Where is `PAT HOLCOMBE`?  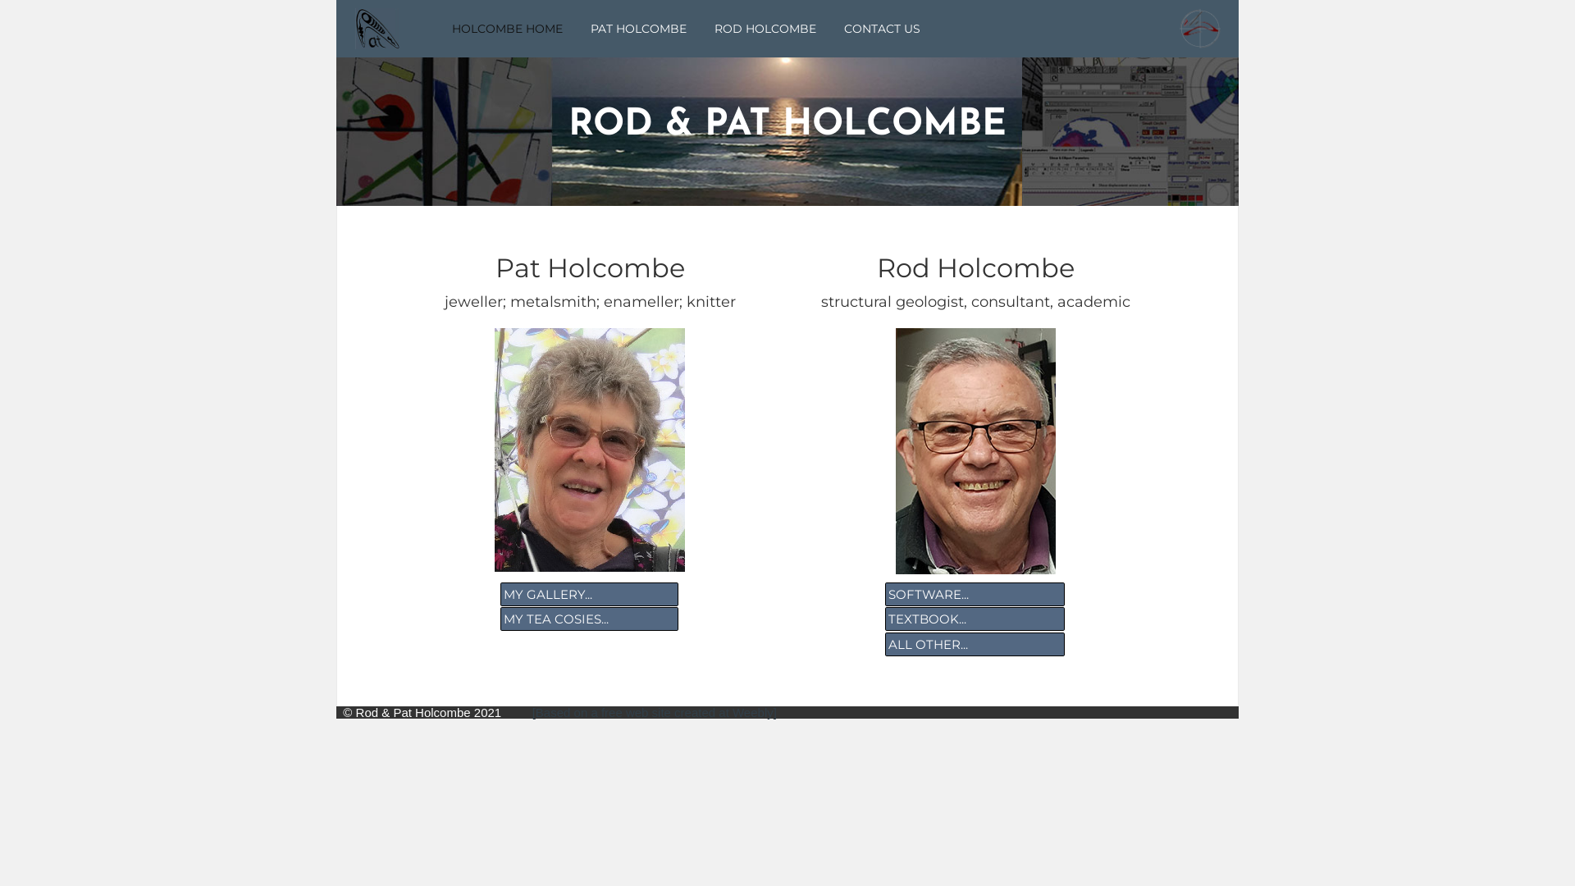 PAT HOLCOMBE is located at coordinates (638, 29).